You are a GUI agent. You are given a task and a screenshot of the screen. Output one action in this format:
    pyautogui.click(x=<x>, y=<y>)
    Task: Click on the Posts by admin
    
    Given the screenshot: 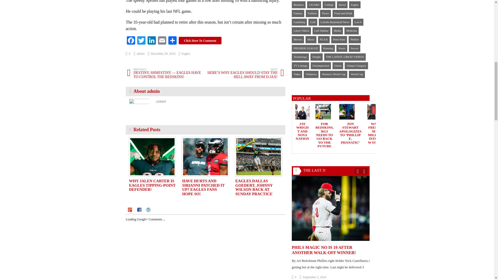 What is the action you would take?
    pyautogui.click(x=139, y=53)
    